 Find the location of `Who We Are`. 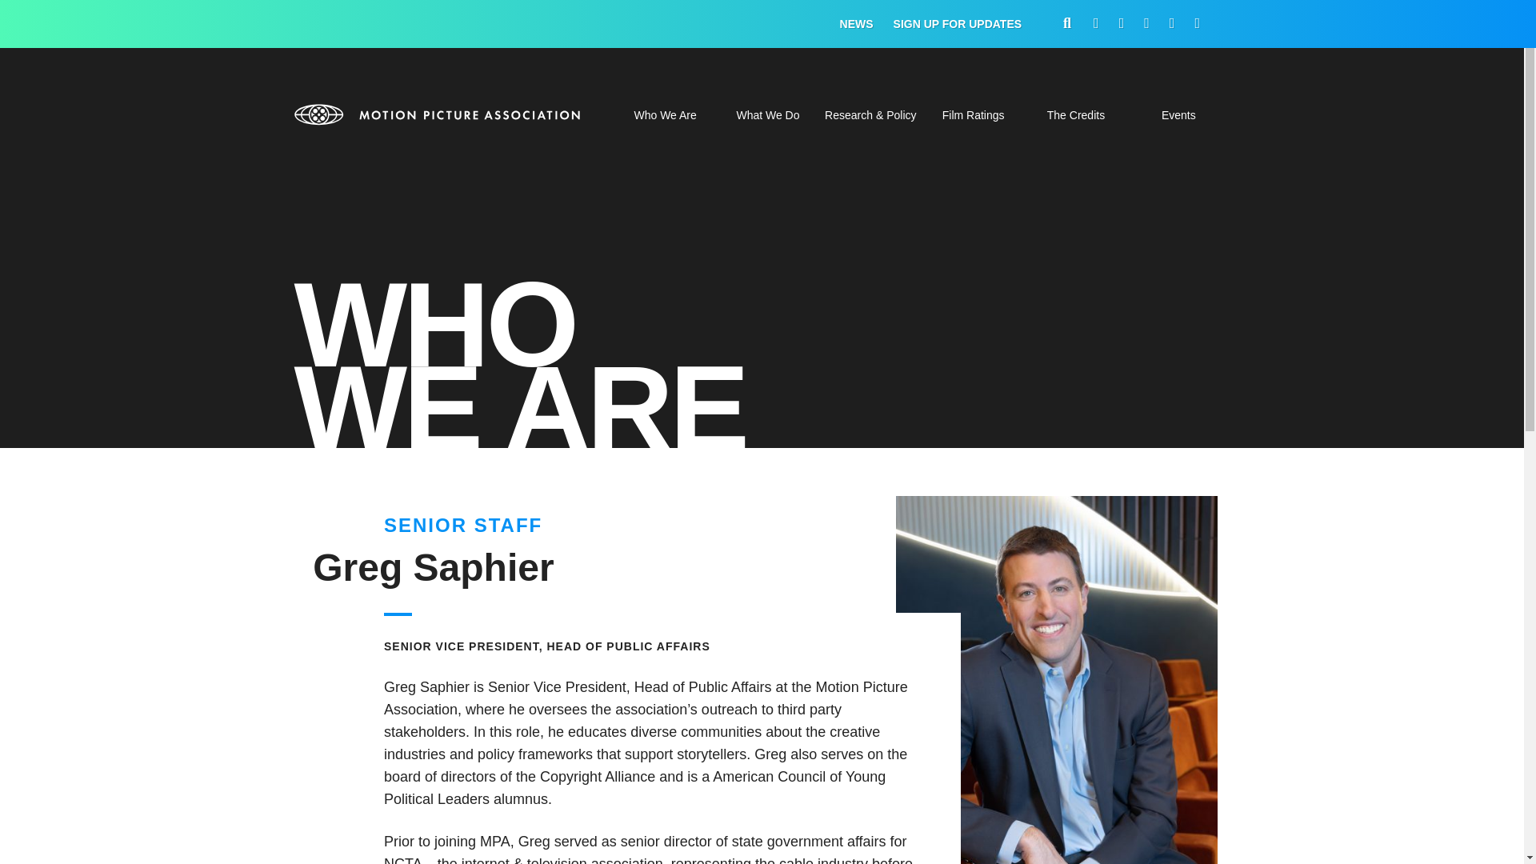

Who We Are is located at coordinates (664, 124).